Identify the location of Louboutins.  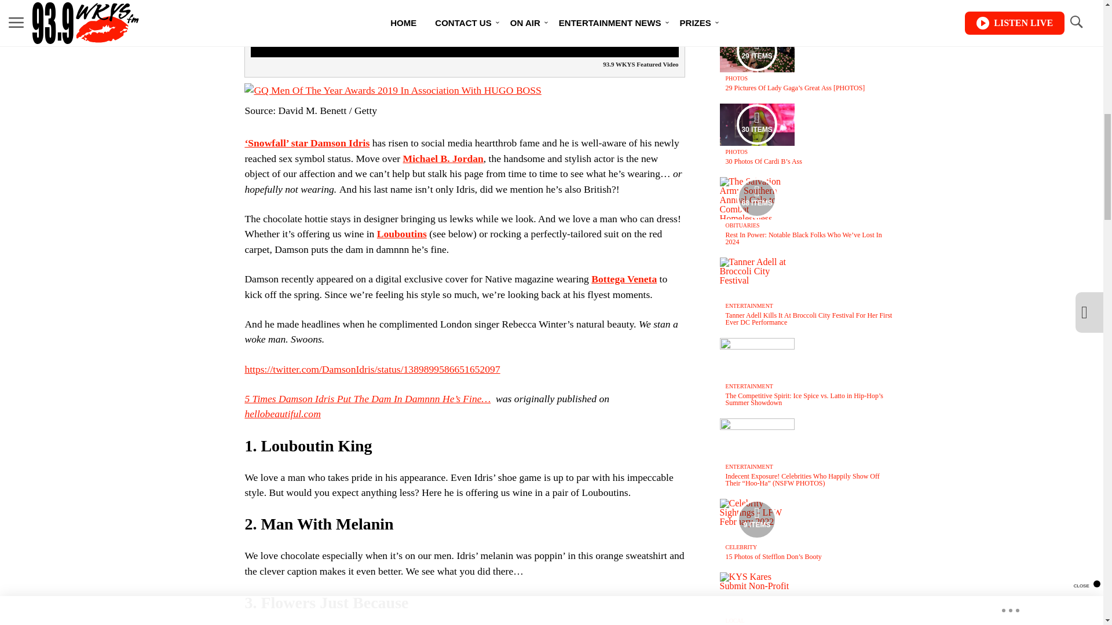
(402, 234).